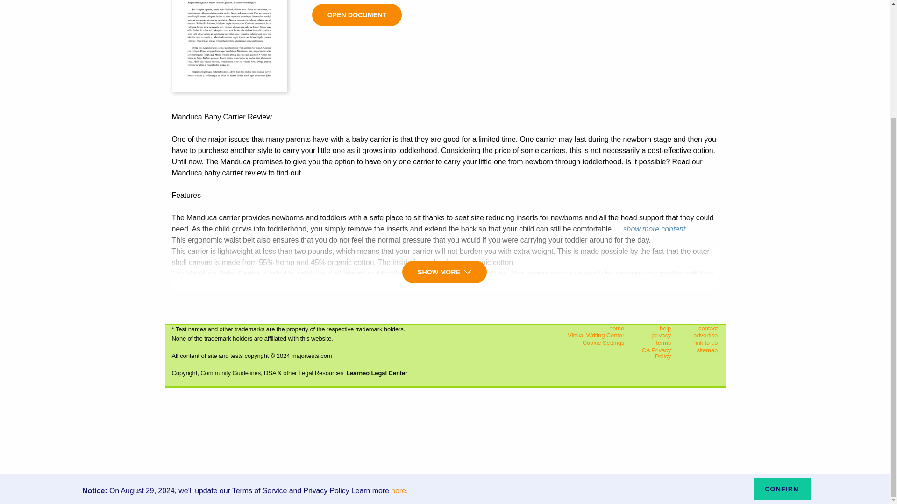 The image size is (897, 504). Describe the element at coordinates (655, 343) in the screenshot. I see `terms` at that location.